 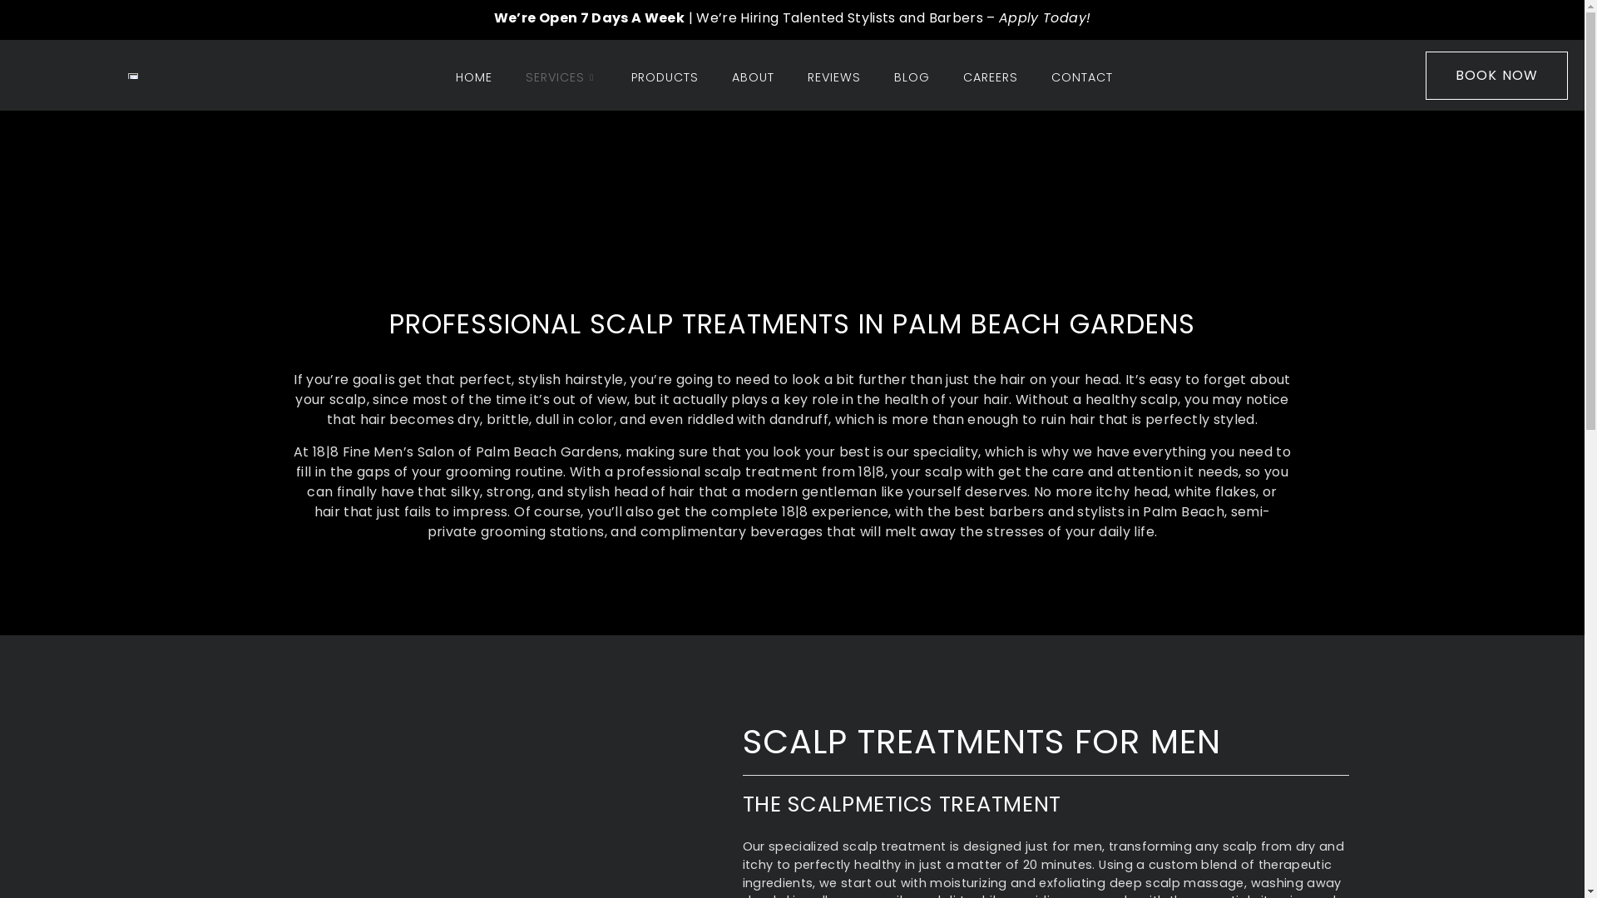 What do you see at coordinates (1497, 76) in the screenshot?
I see `BOOK NOW` at bounding box center [1497, 76].